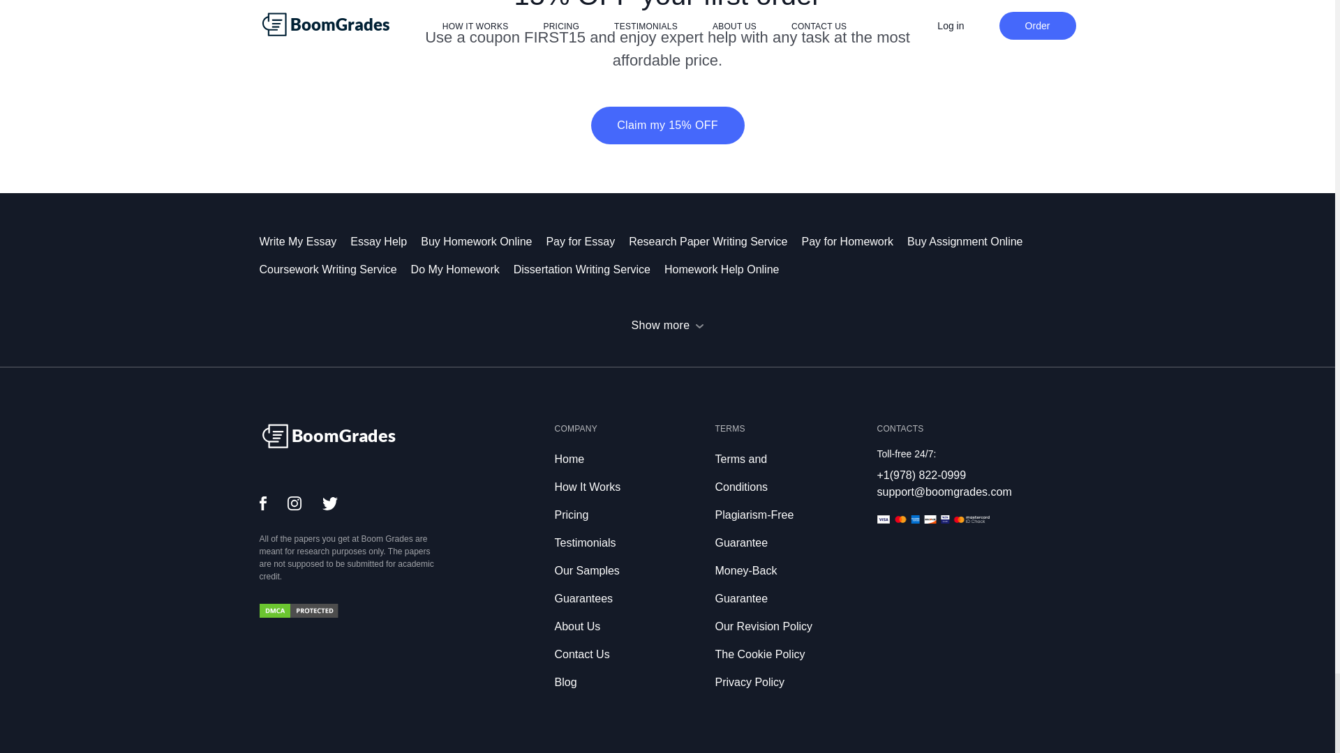 The image size is (1340, 753). I want to click on Guarantees, so click(583, 598).